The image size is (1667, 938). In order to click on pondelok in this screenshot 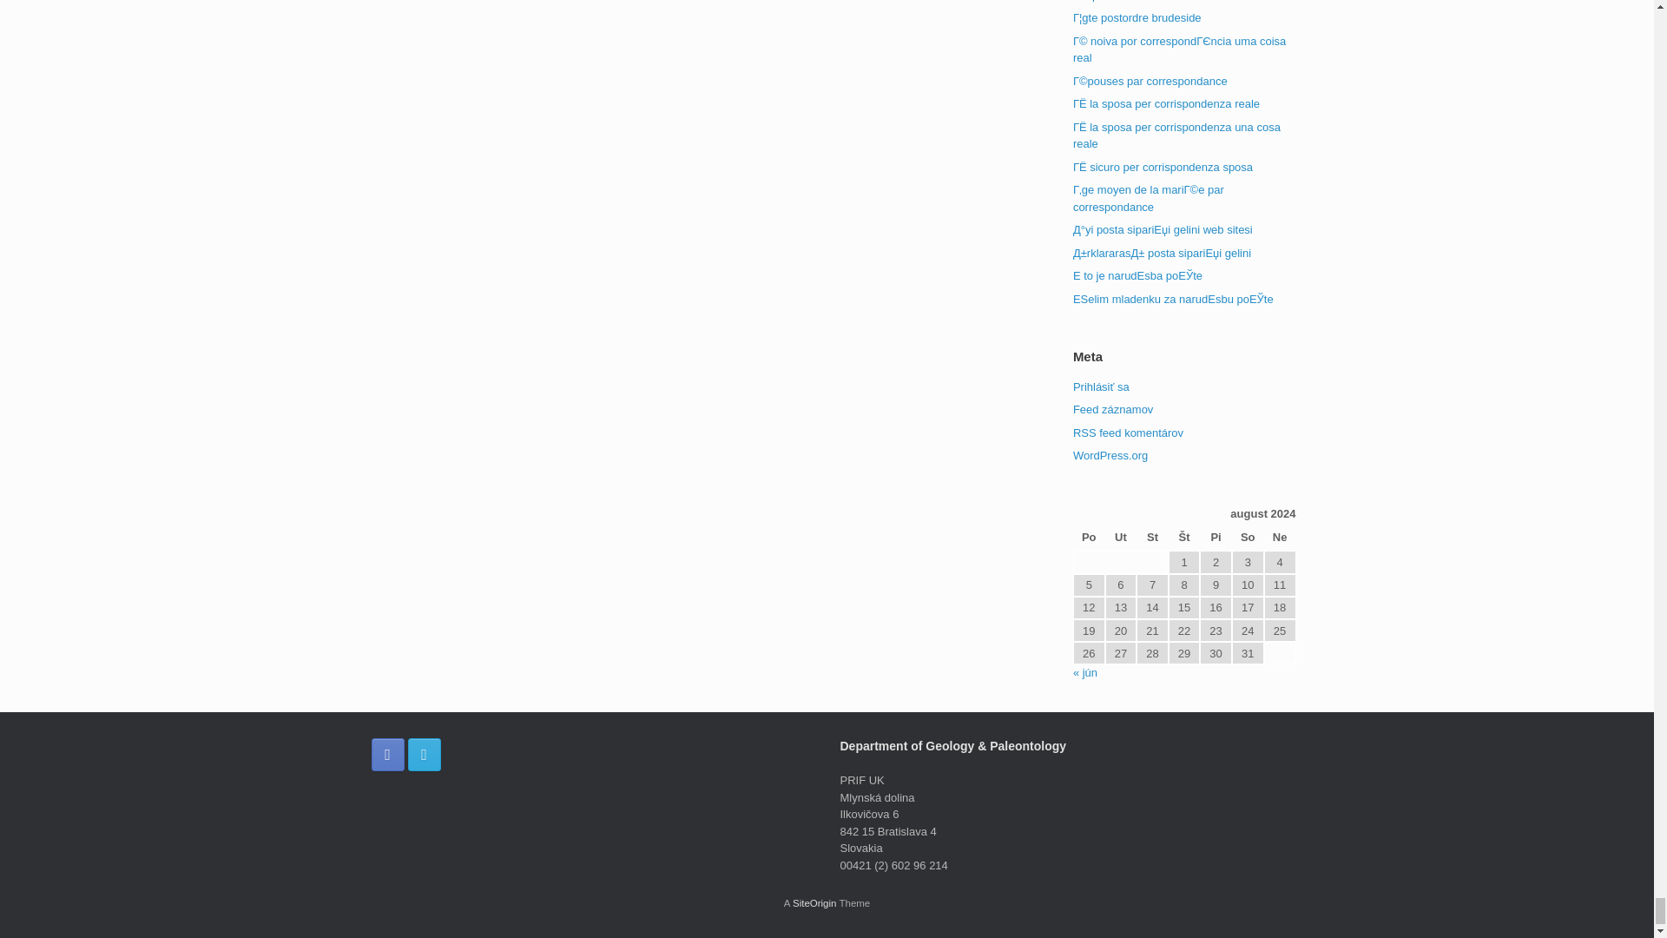, I will do `click(1089, 538)`.